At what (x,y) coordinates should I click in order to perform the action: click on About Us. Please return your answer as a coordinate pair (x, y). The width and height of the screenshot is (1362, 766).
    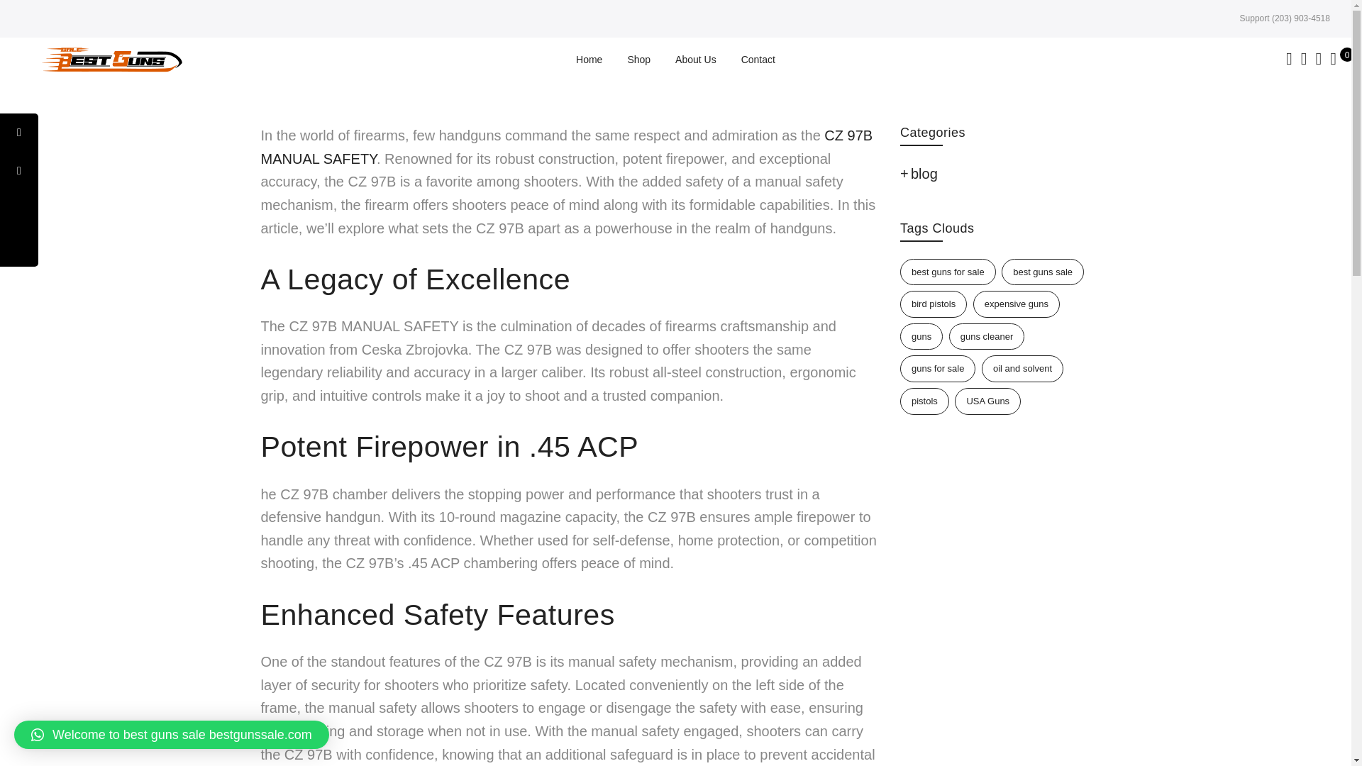
    Looking at the image, I should click on (695, 59).